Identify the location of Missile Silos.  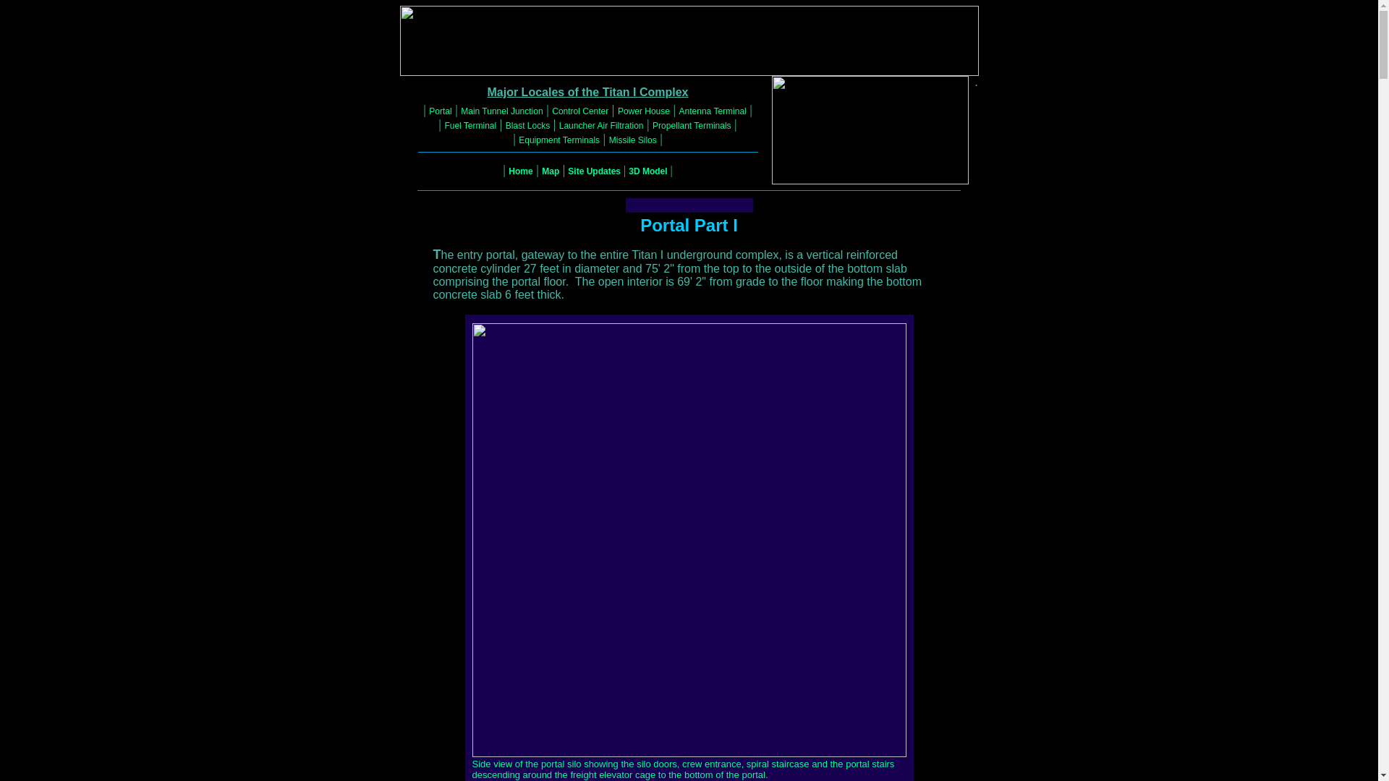
(633, 140).